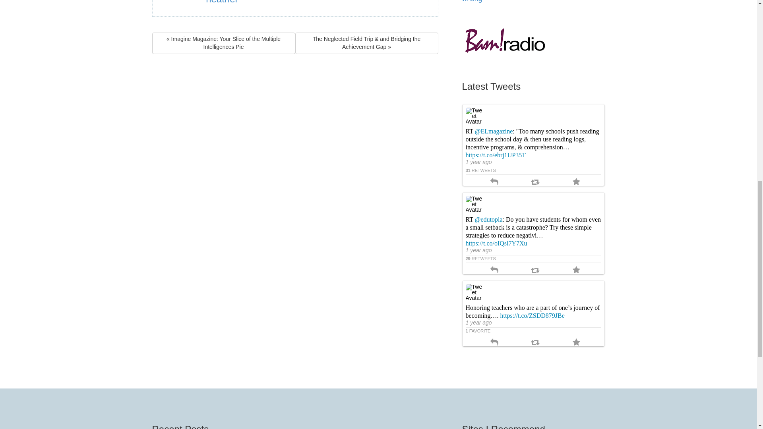  What do you see at coordinates (222, 2) in the screenshot?
I see `Posts by heather` at bounding box center [222, 2].